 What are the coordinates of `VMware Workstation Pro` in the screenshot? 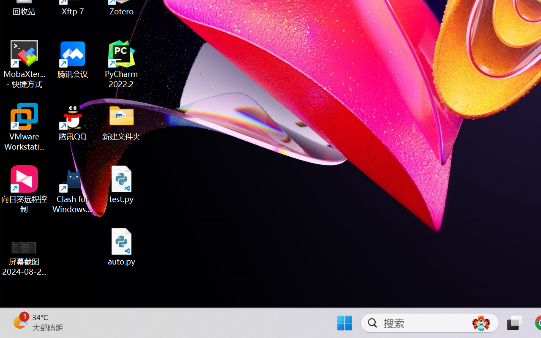 It's located at (25, 127).